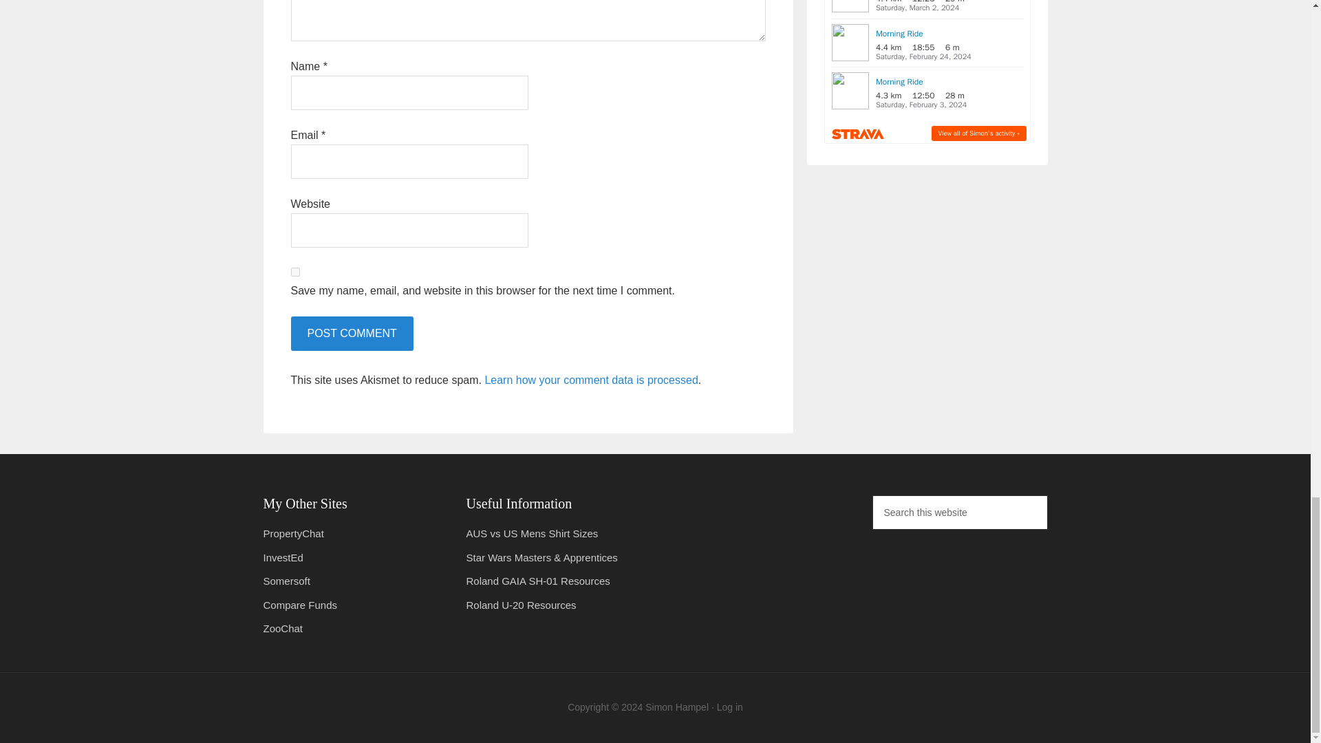  What do you see at coordinates (351, 333) in the screenshot?
I see `Post Comment` at bounding box center [351, 333].